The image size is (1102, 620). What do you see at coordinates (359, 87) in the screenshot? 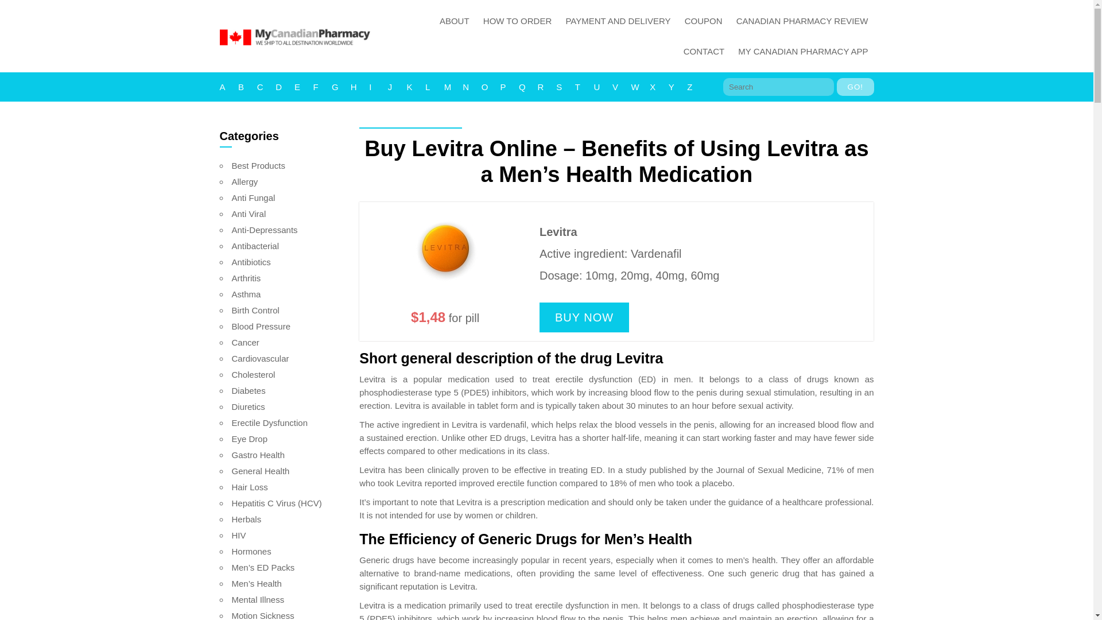
I see `H` at bounding box center [359, 87].